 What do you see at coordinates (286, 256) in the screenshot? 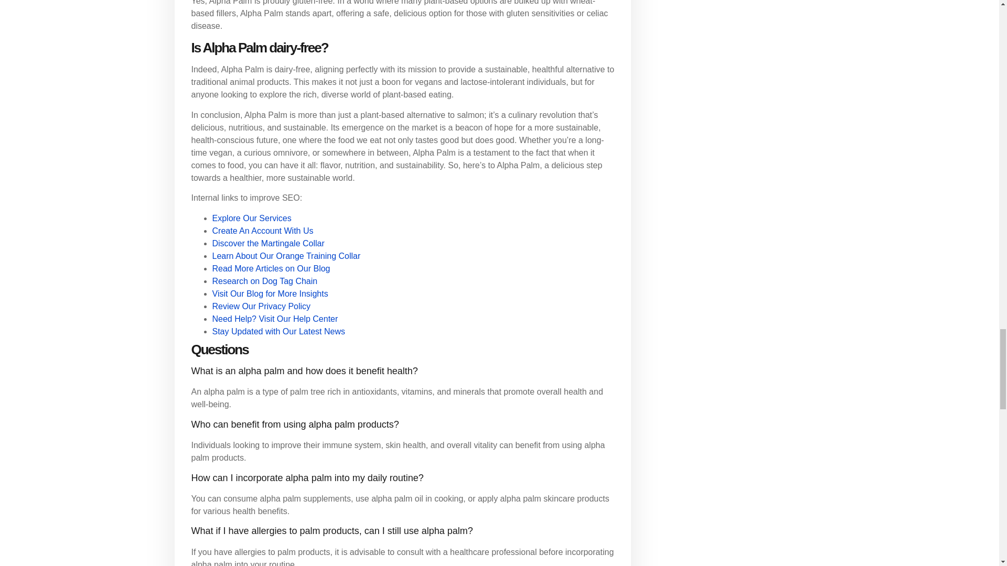
I see `Learn About Our Orange Training Collar` at bounding box center [286, 256].